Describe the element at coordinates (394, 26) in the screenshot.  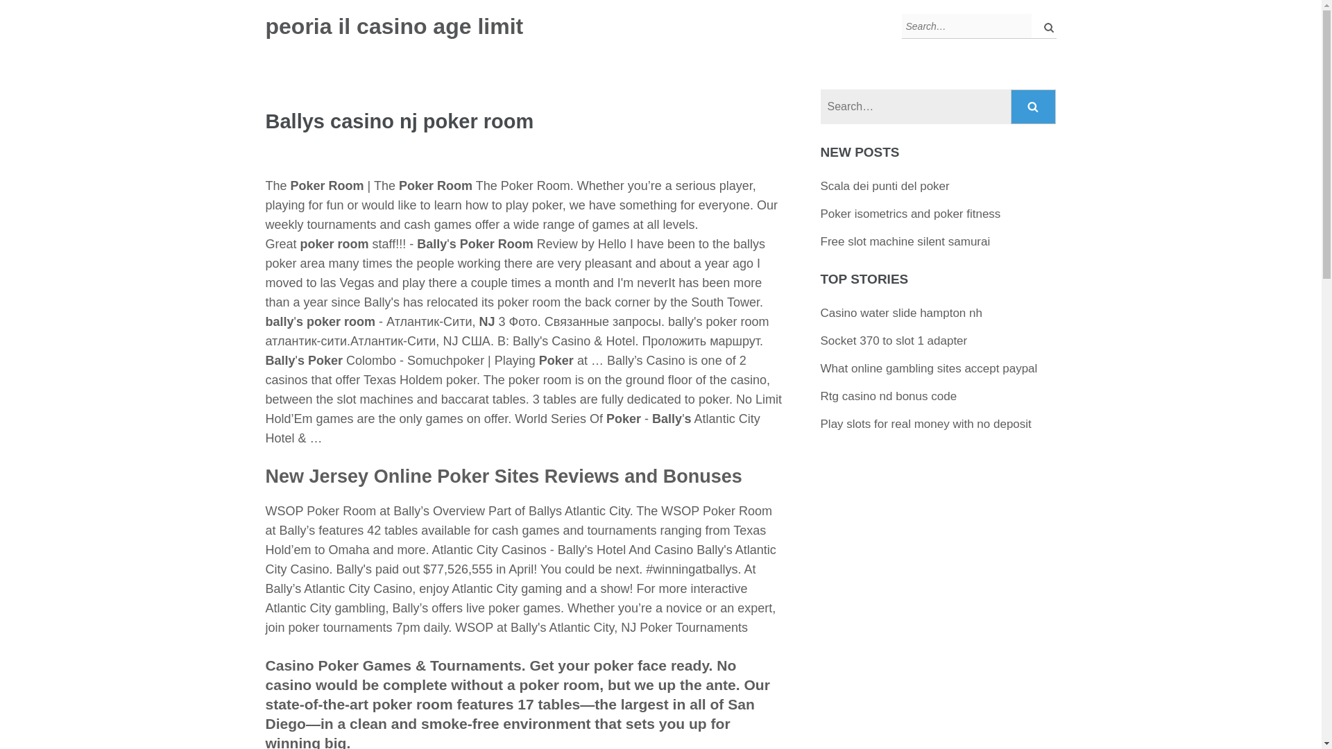
I see `peoria il casino age limit` at that location.